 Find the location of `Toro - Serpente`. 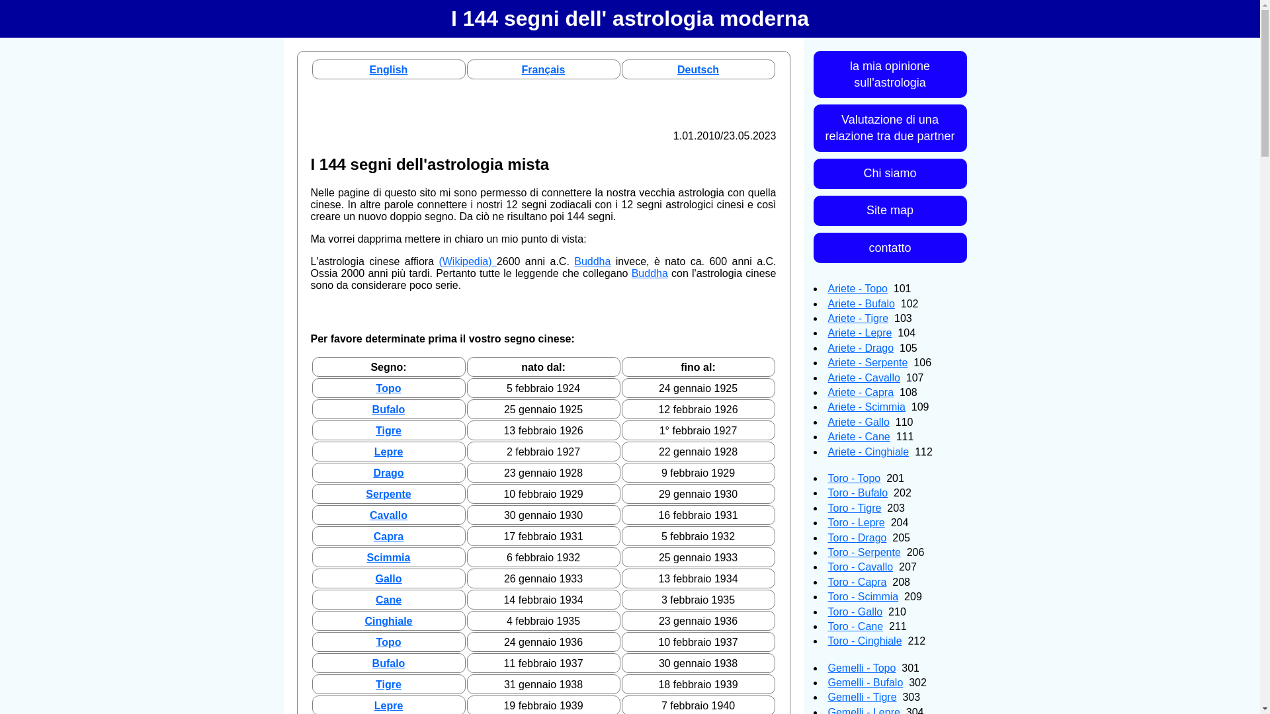

Toro - Serpente is located at coordinates (865, 553).